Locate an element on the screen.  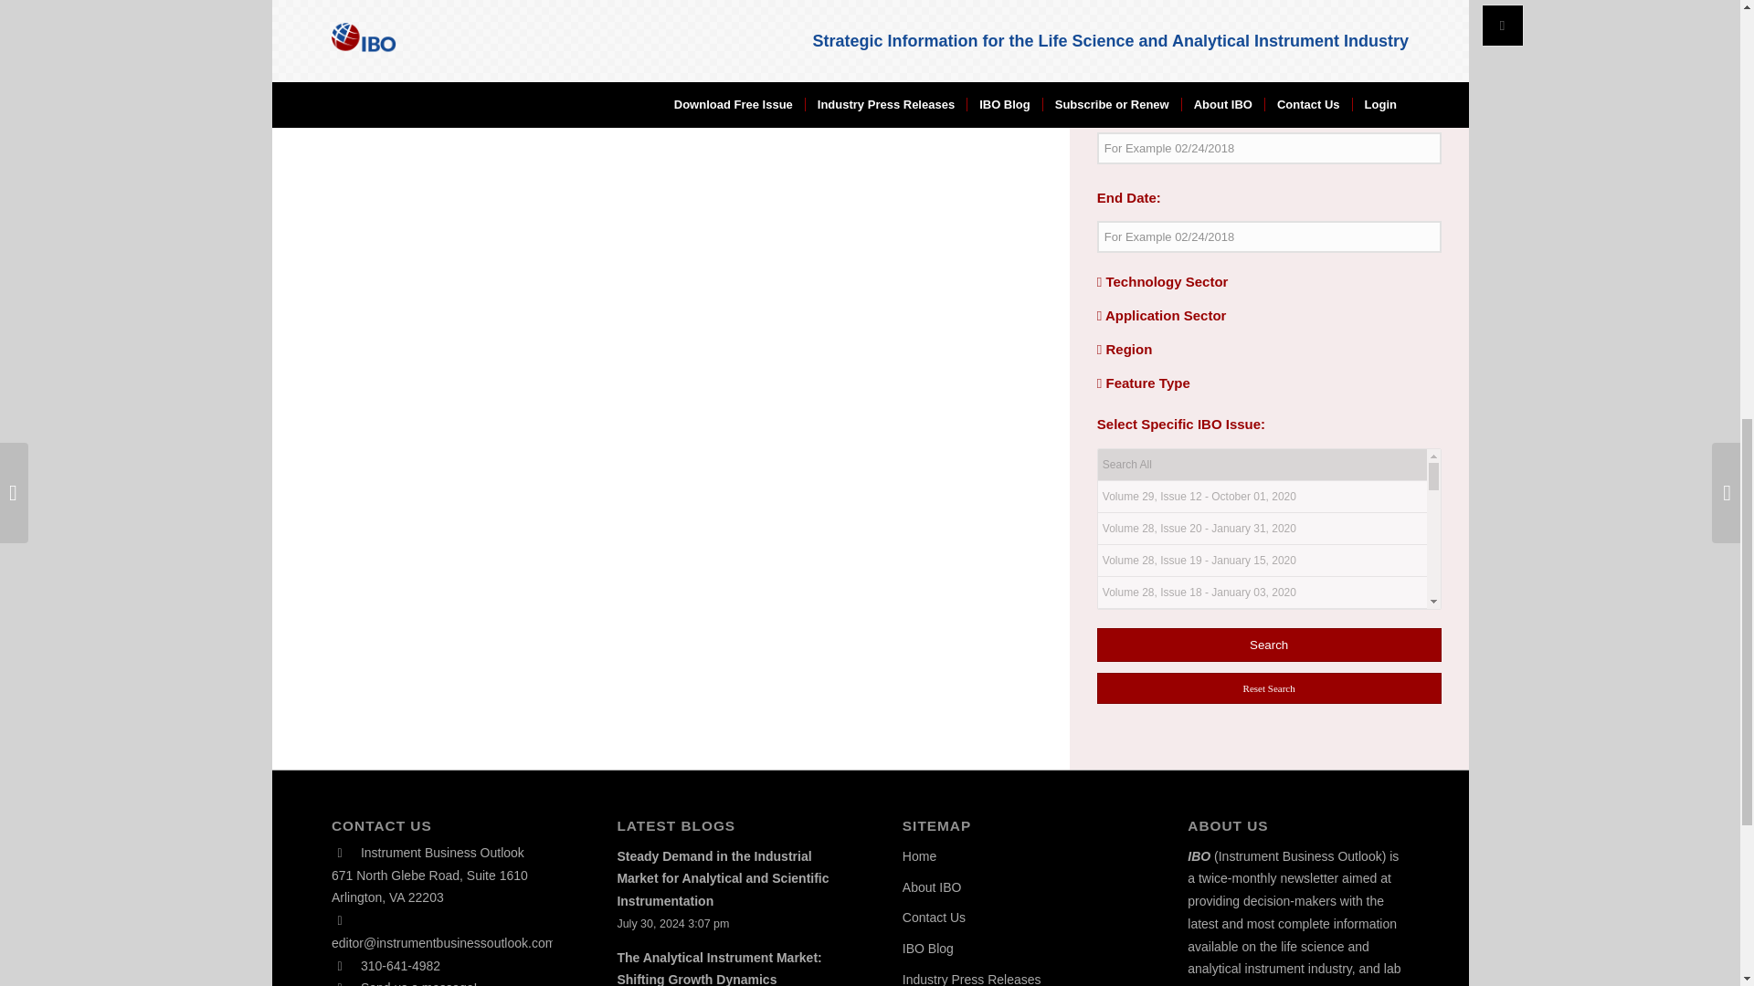
Region is located at coordinates (1125, 349).